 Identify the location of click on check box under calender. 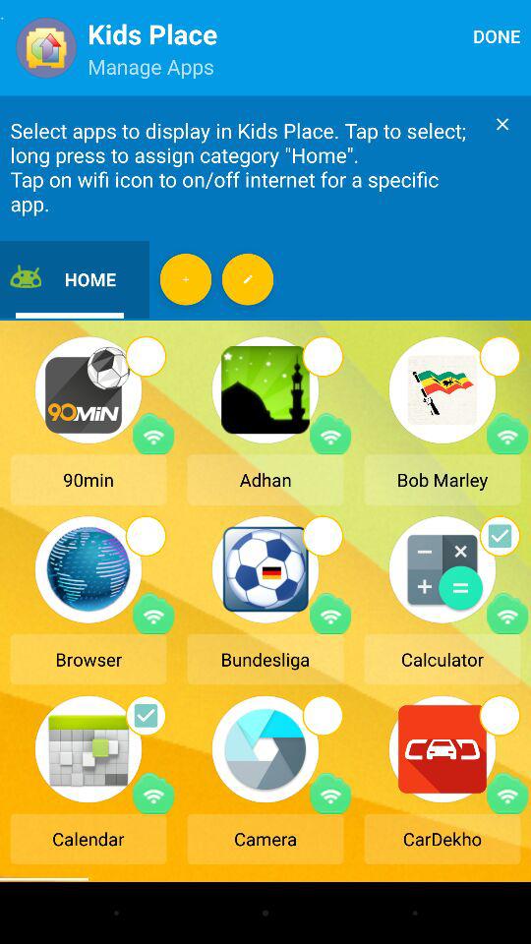
(146, 715).